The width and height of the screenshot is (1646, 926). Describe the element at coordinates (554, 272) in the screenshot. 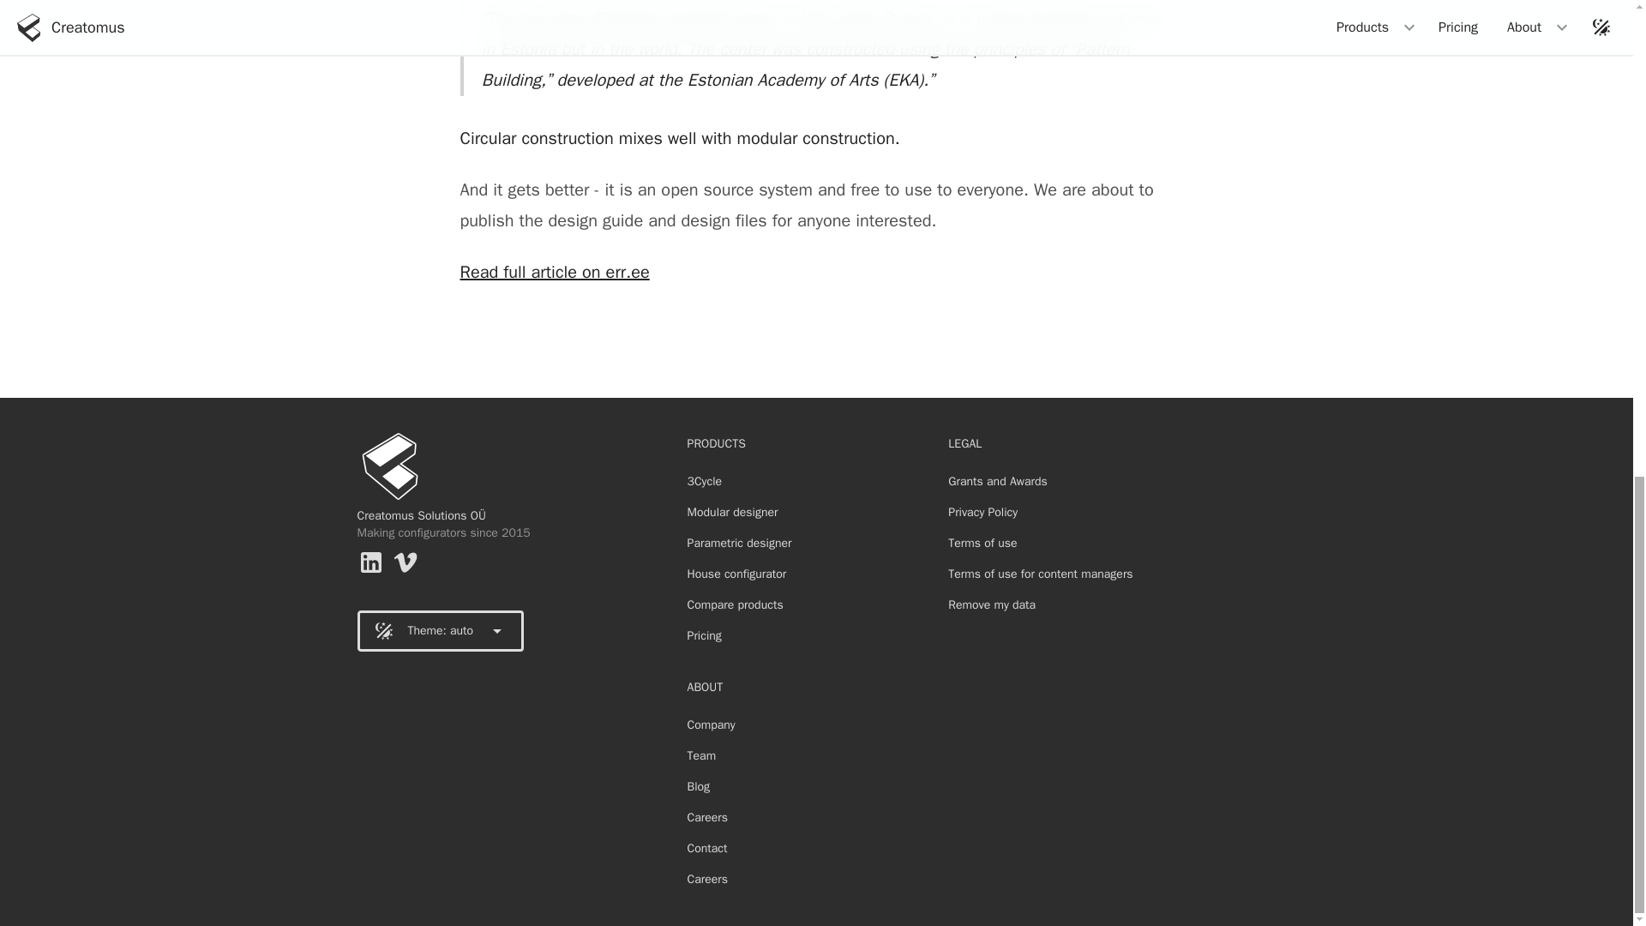

I see `Read full article on err.ee` at that location.